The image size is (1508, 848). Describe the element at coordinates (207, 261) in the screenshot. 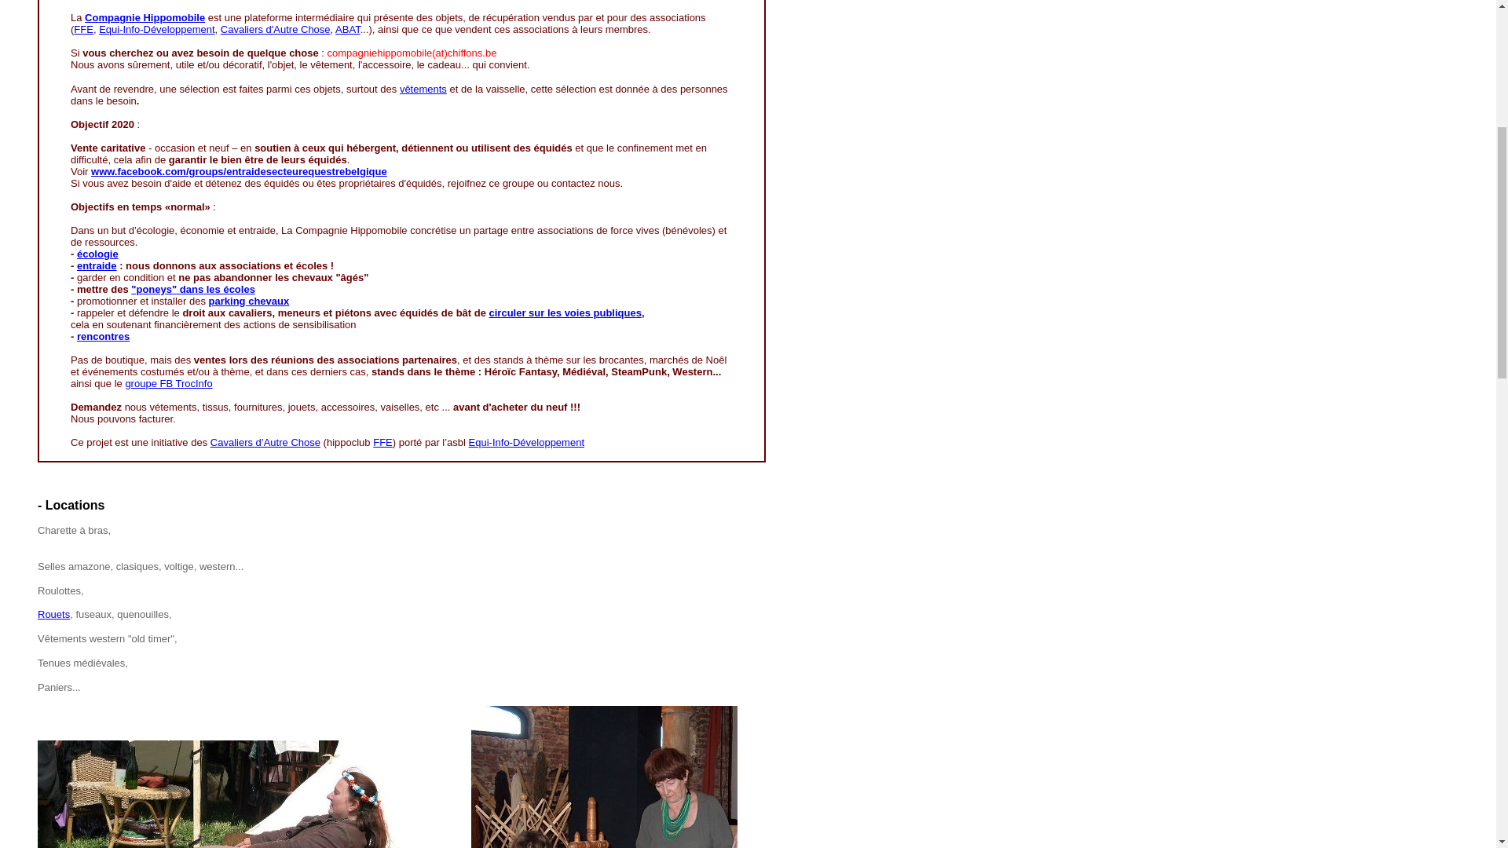

I see `www.ffe.be` at that location.